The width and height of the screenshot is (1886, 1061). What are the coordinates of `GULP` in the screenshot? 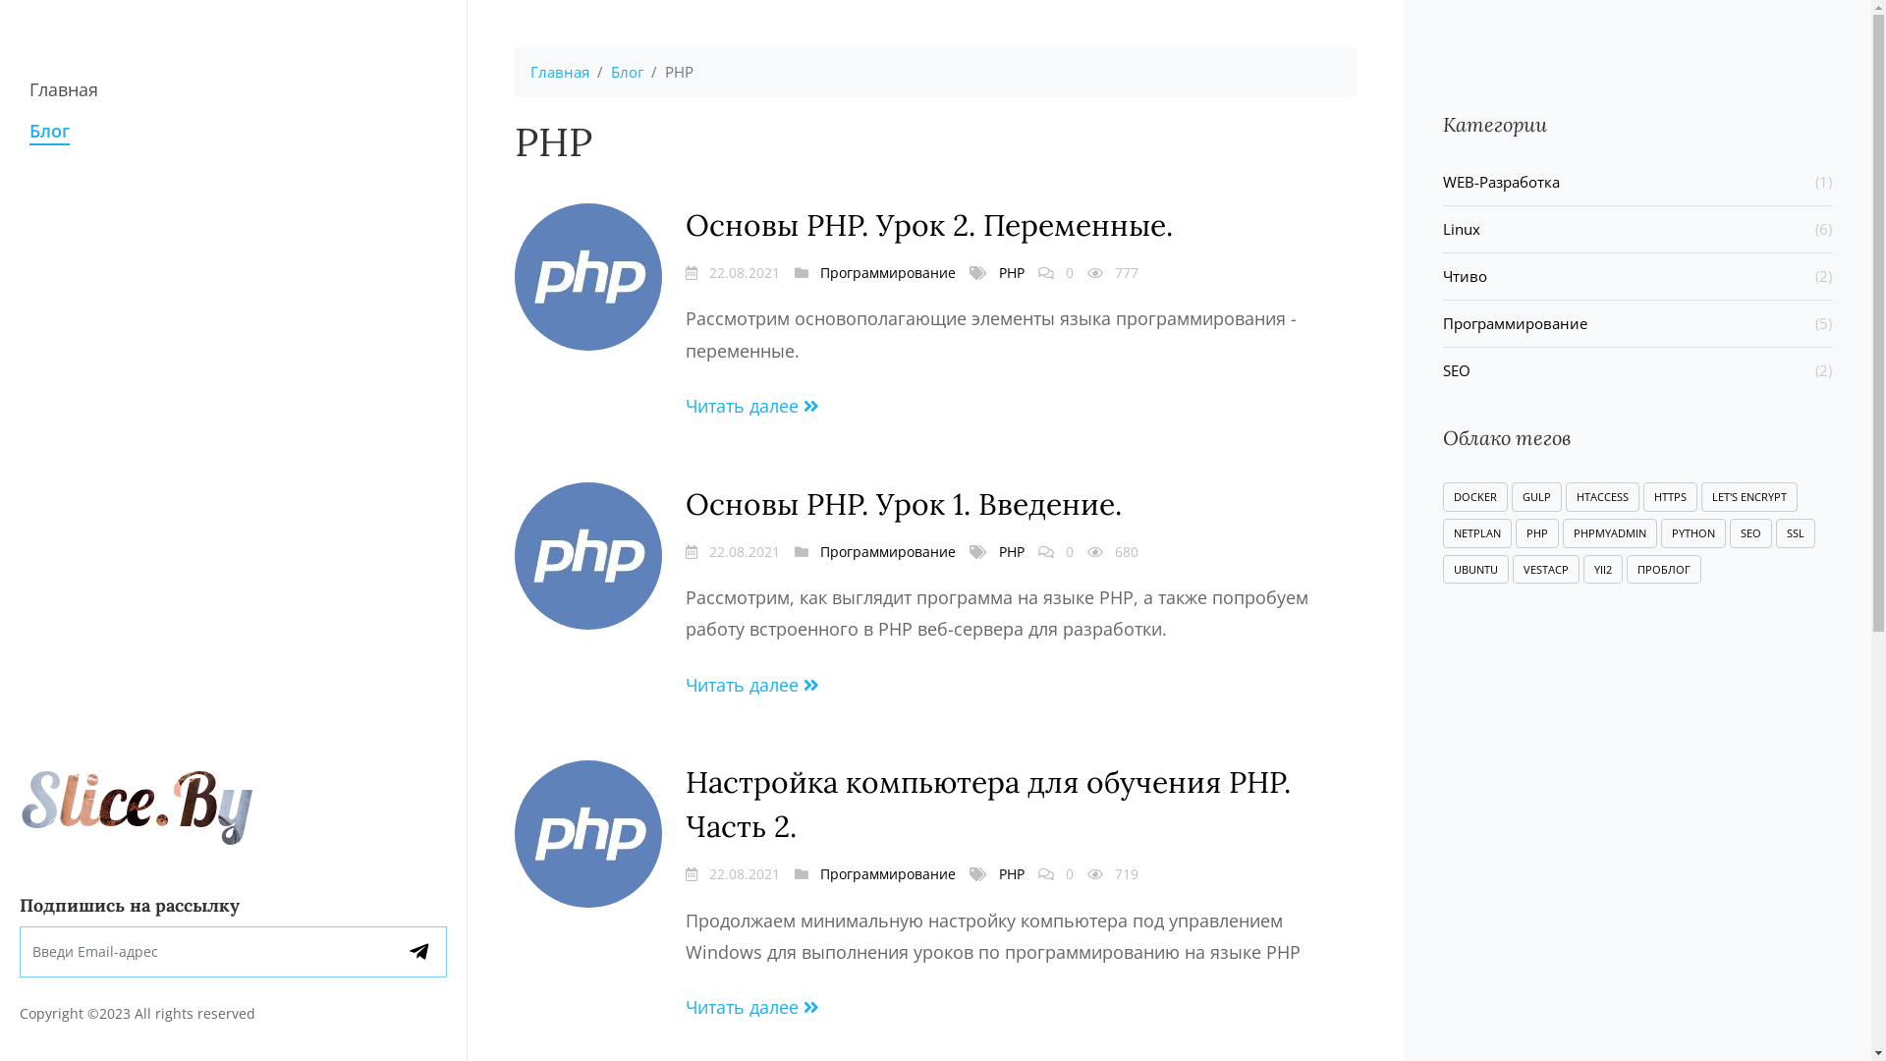 It's located at (1536, 497).